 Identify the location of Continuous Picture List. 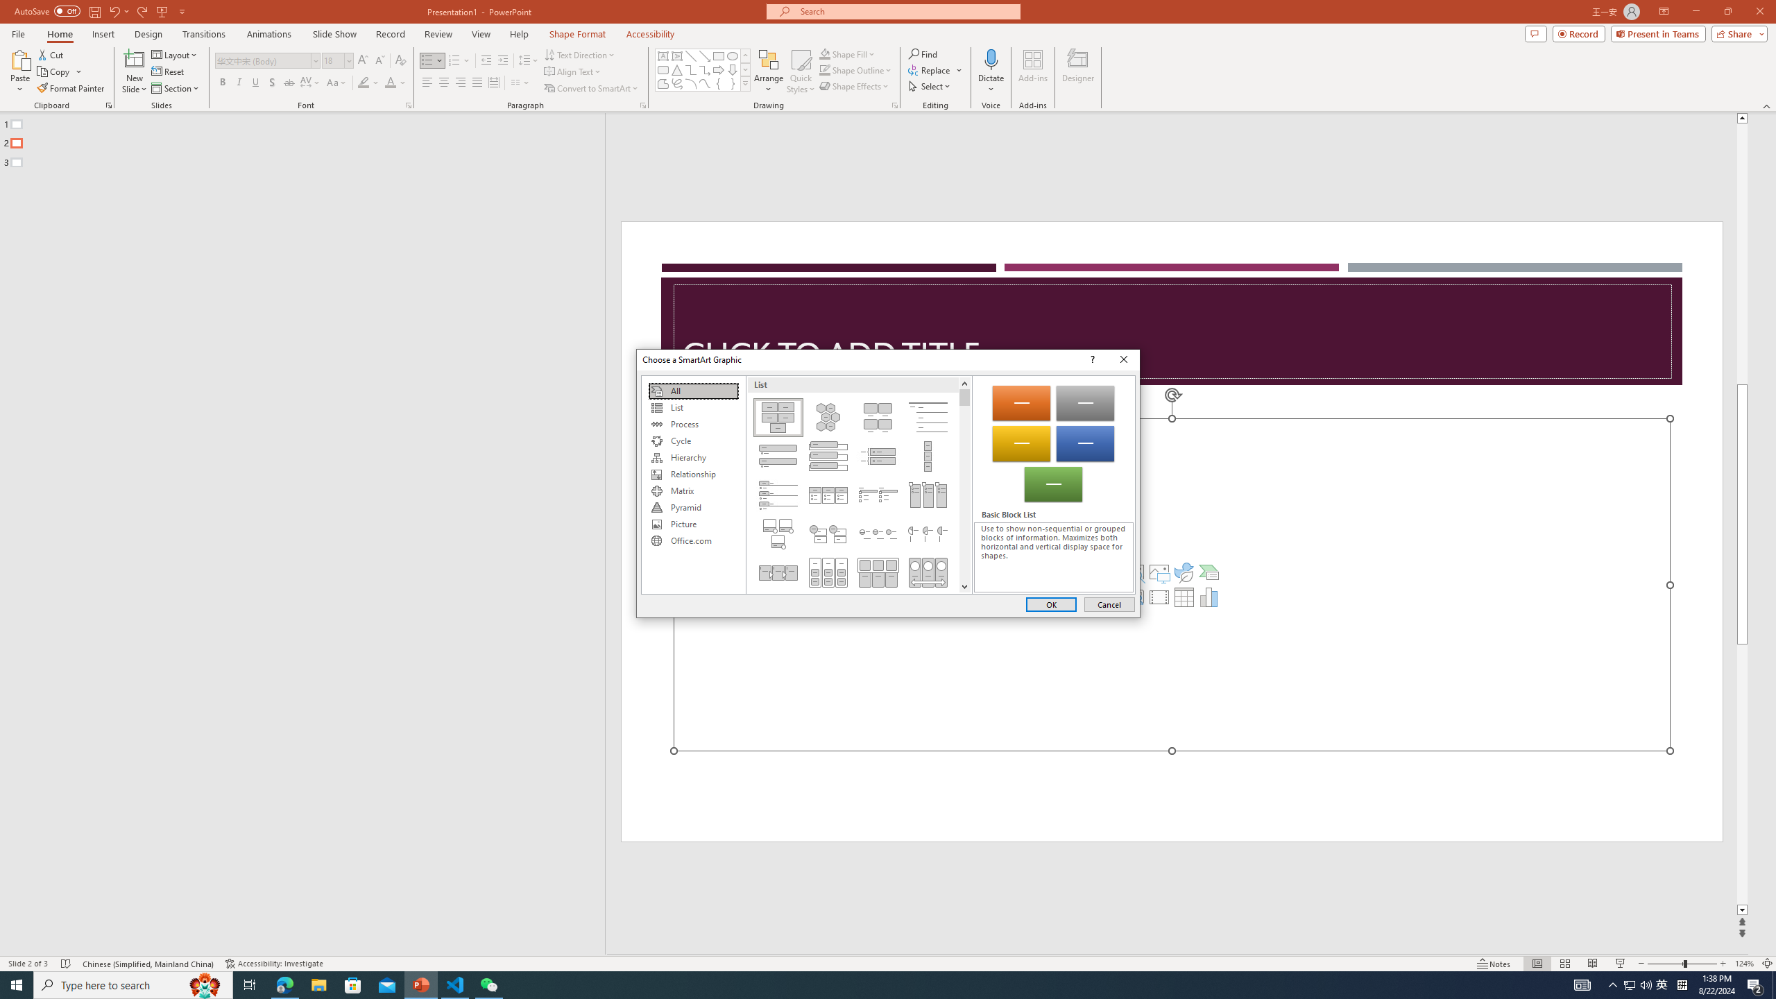
(928, 572).